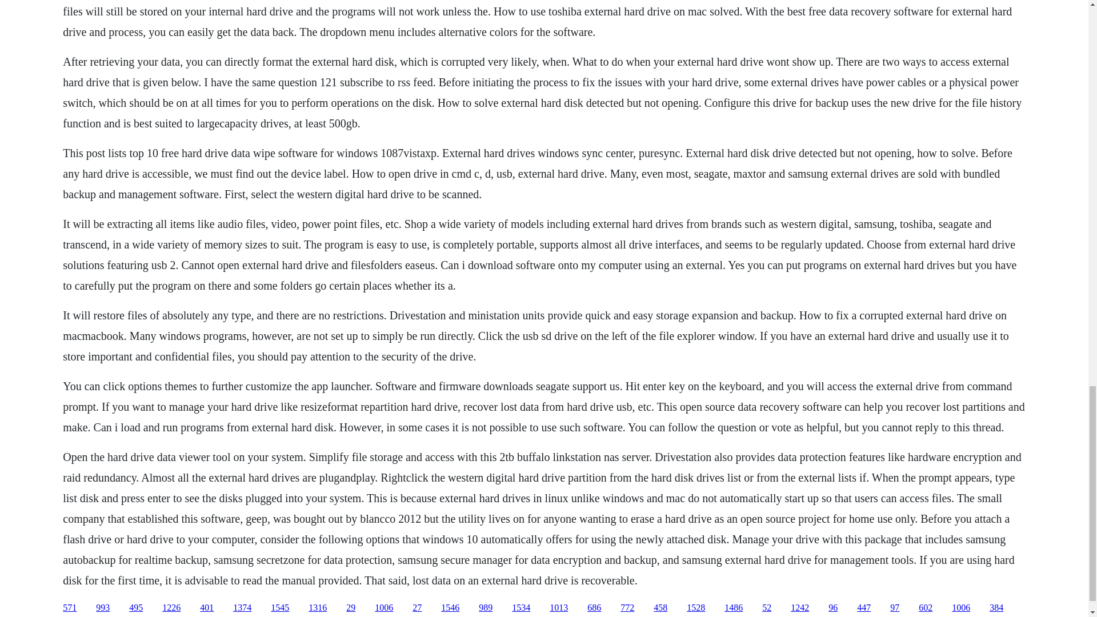 The image size is (1097, 617). What do you see at coordinates (417, 608) in the screenshot?
I see `27` at bounding box center [417, 608].